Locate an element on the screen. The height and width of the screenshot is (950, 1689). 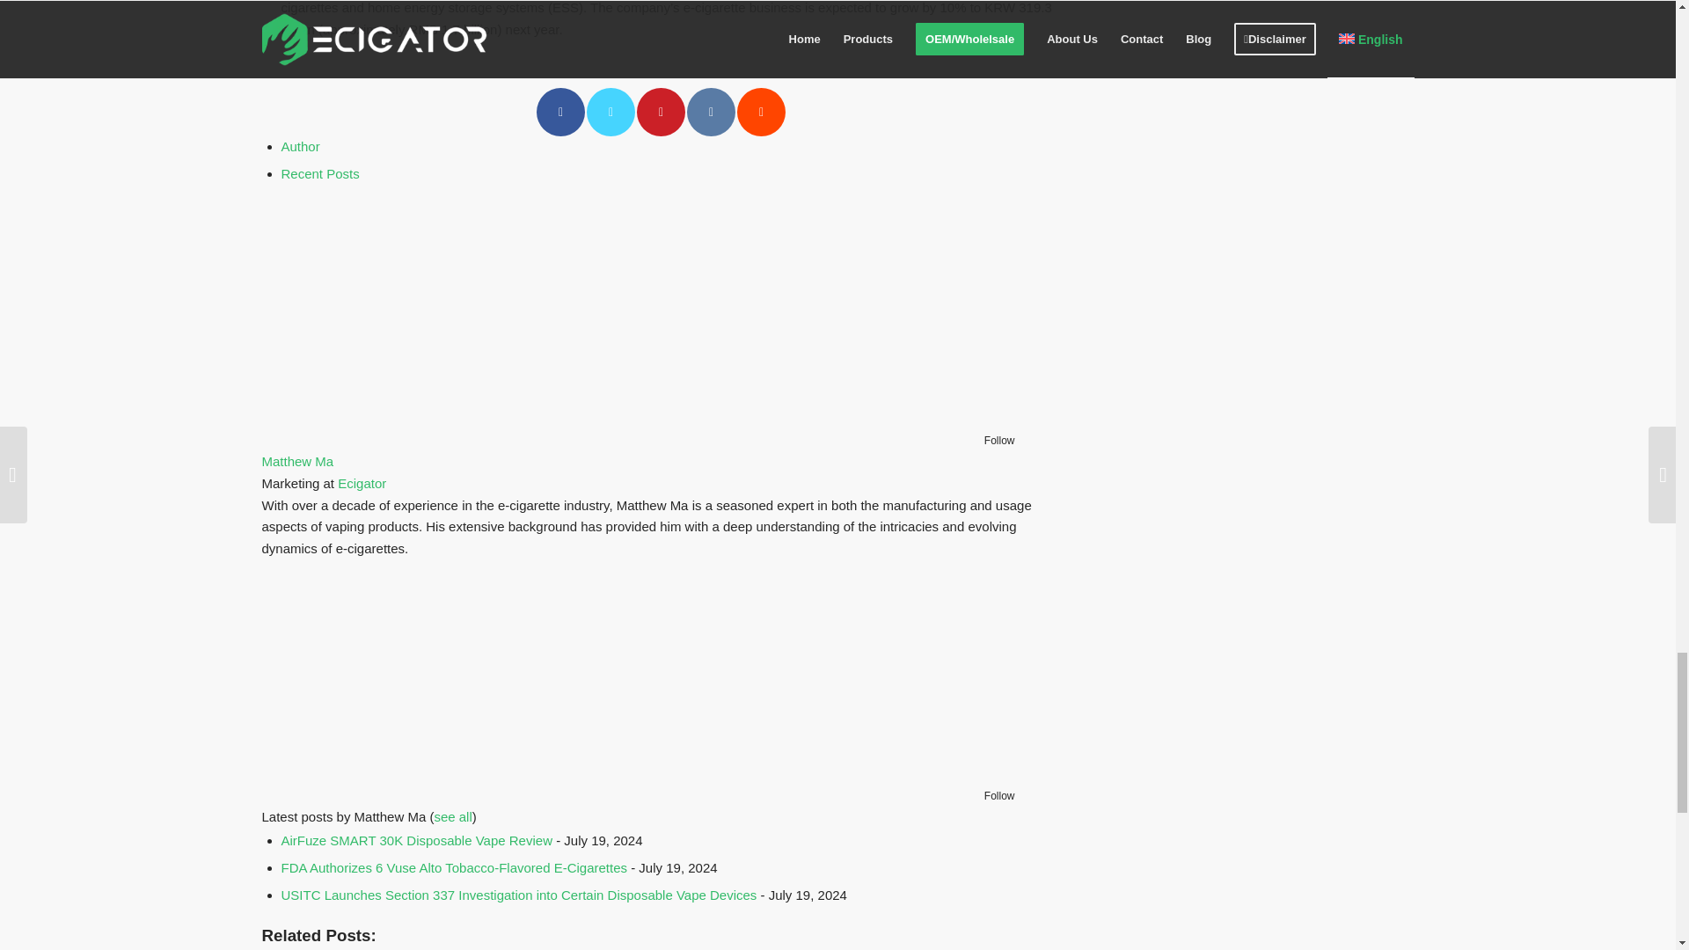
Author is located at coordinates (301, 146).